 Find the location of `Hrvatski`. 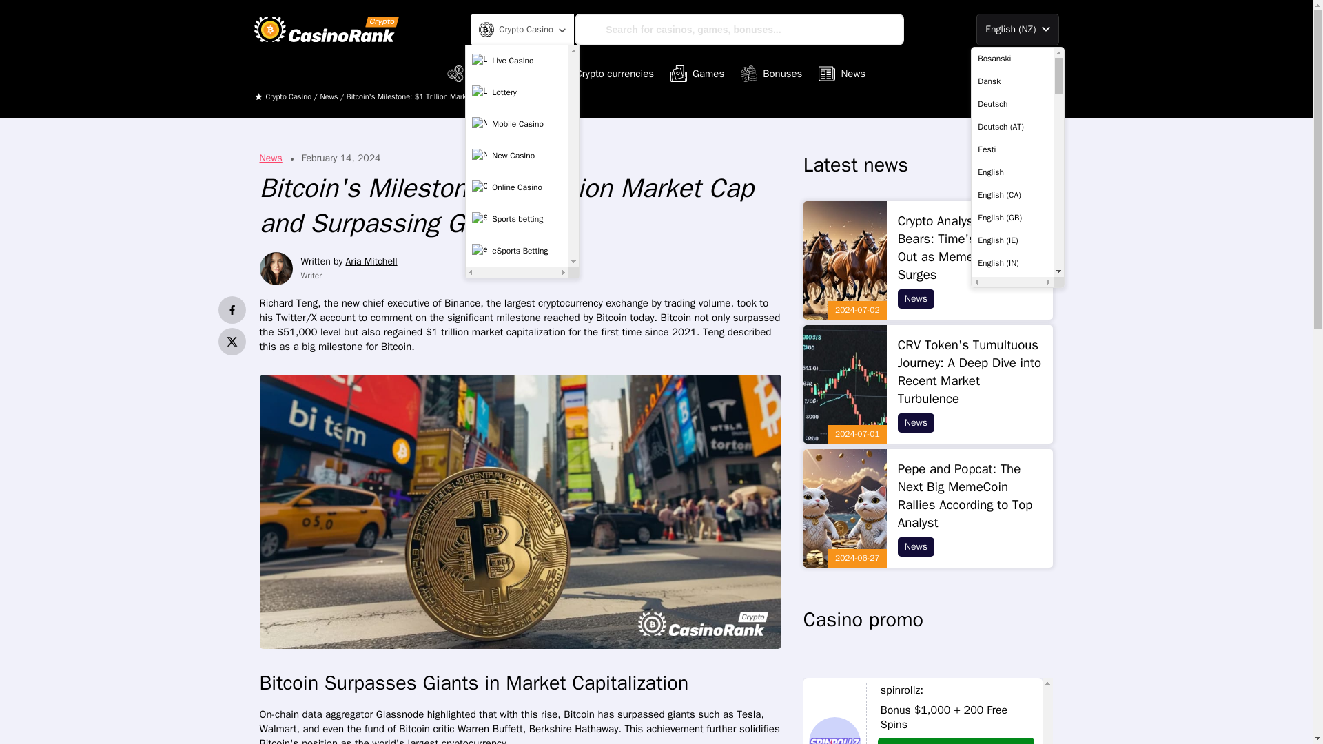

Hrvatski is located at coordinates (1012, 603).